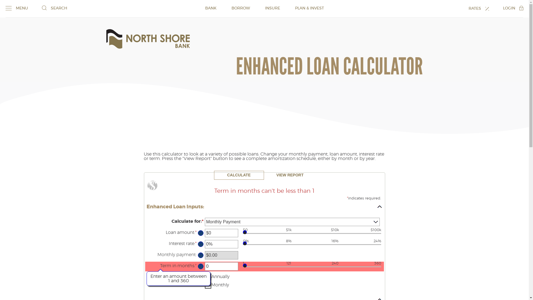  What do you see at coordinates (210, 8) in the screenshot?
I see `BANK` at bounding box center [210, 8].